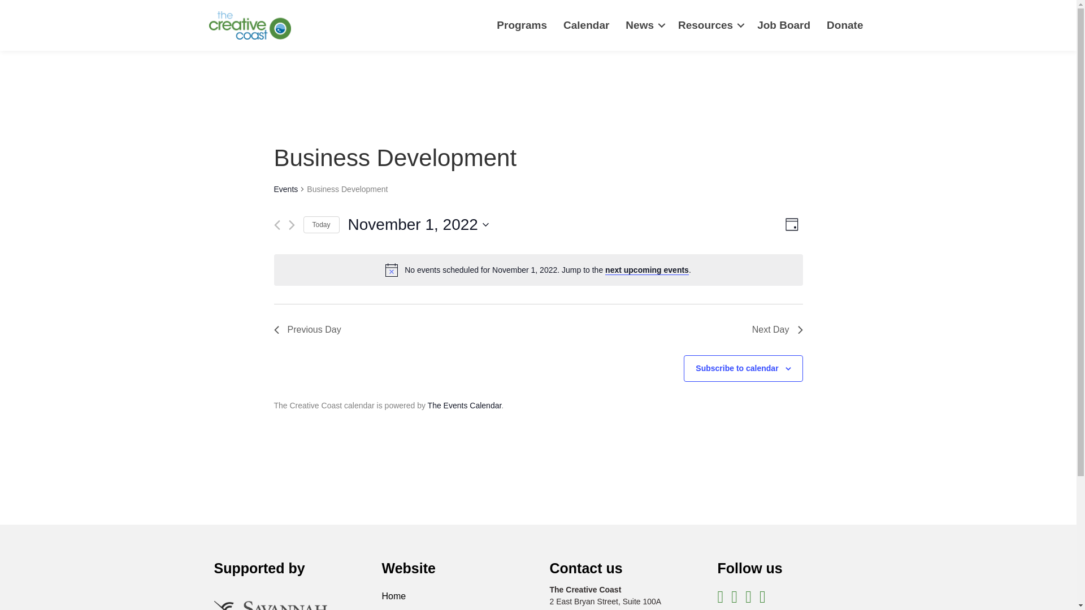 This screenshot has height=610, width=1085. I want to click on Previous Day, so click(306, 330).